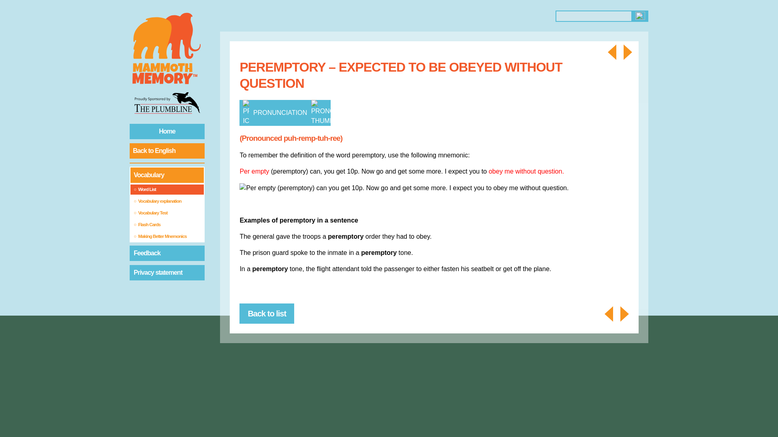  Describe the element at coordinates (167, 151) in the screenshot. I see `Back to English` at that location.